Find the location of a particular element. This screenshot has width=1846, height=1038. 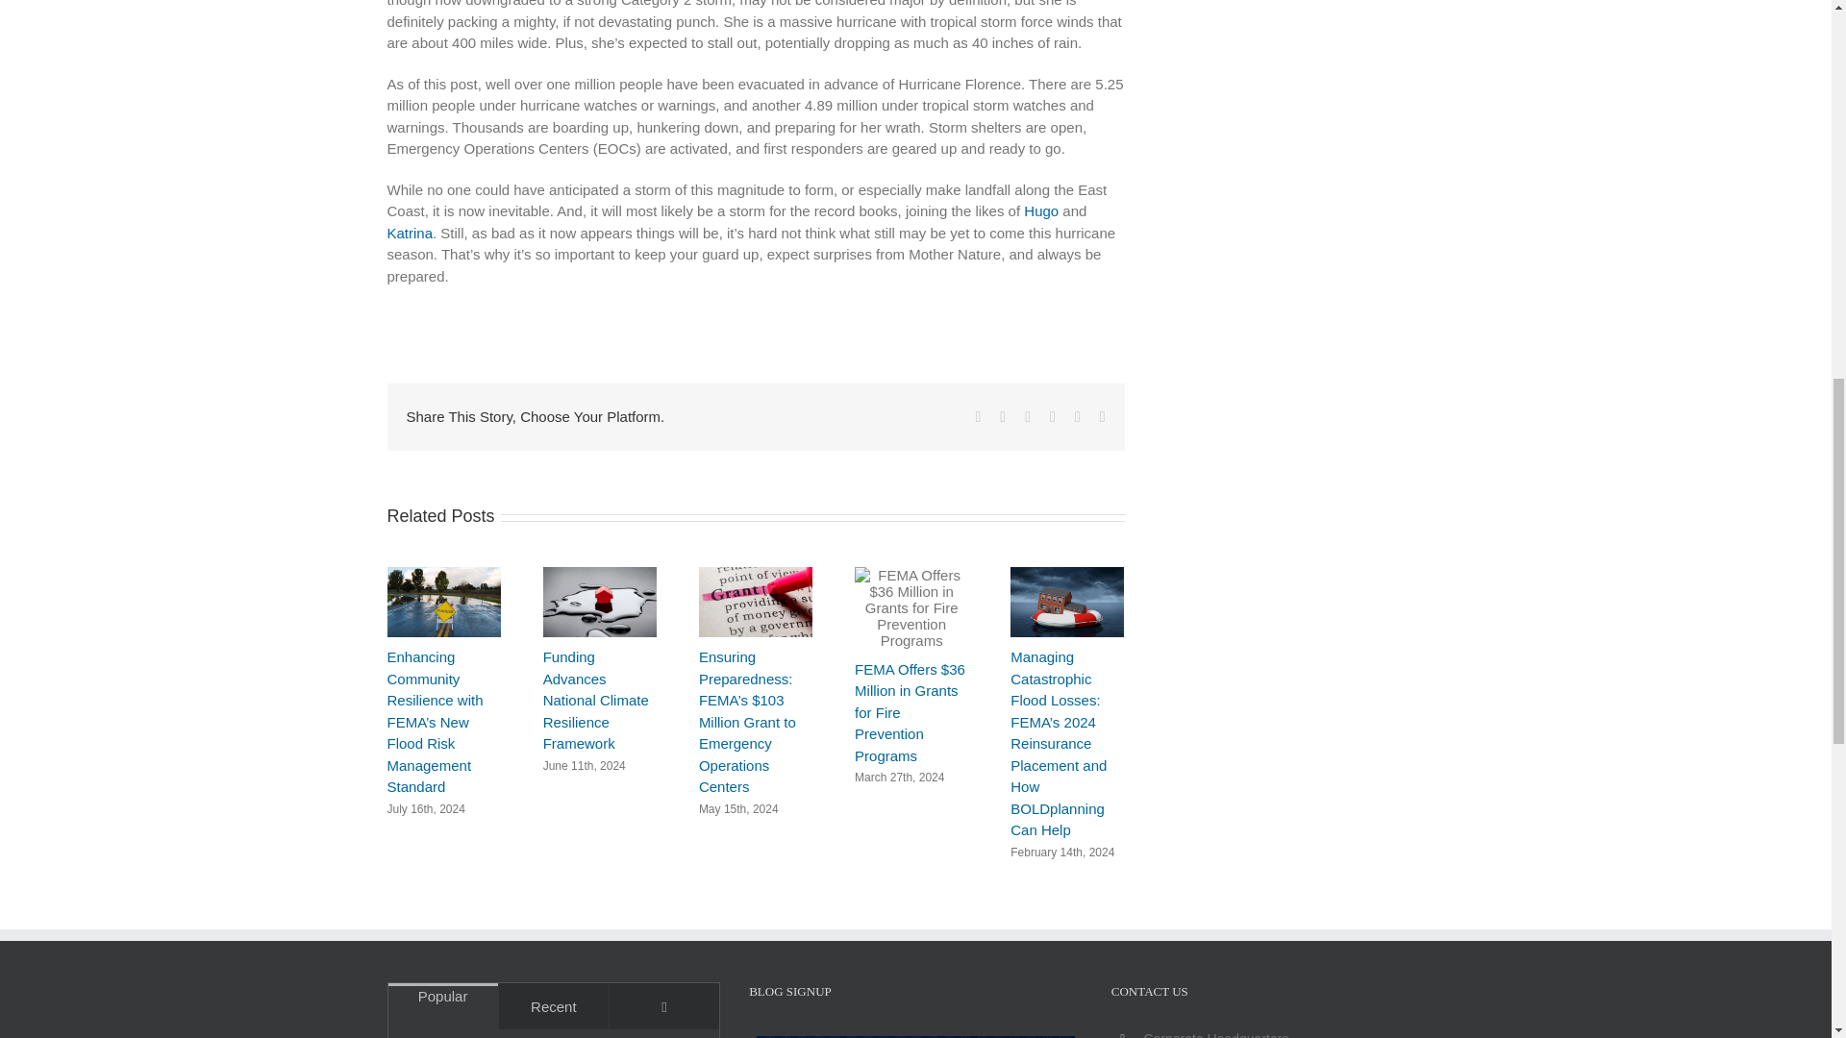

Funding Advances National Climate Resilience Framework is located at coordinates (596, 700).